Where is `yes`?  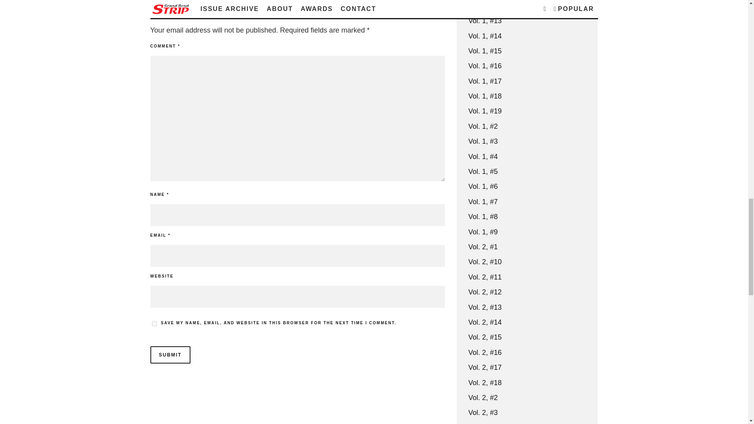 yes is located at coordinates (154, 323).